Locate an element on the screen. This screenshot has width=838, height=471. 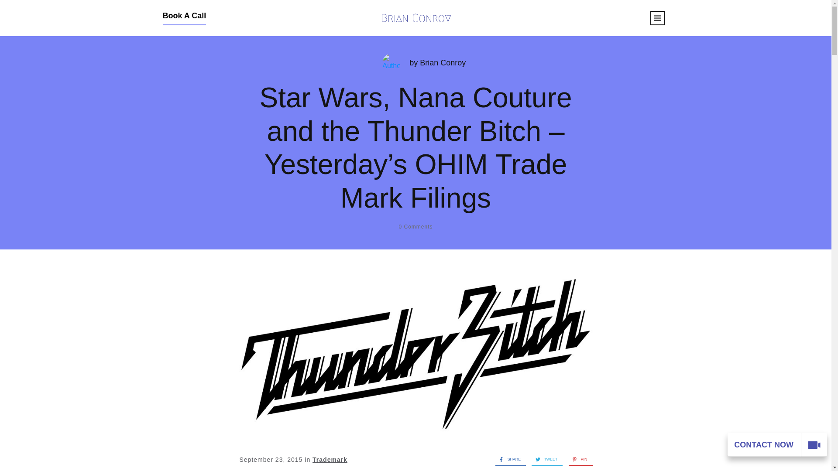
Brian Conroy is located at coordinates (443, 63).